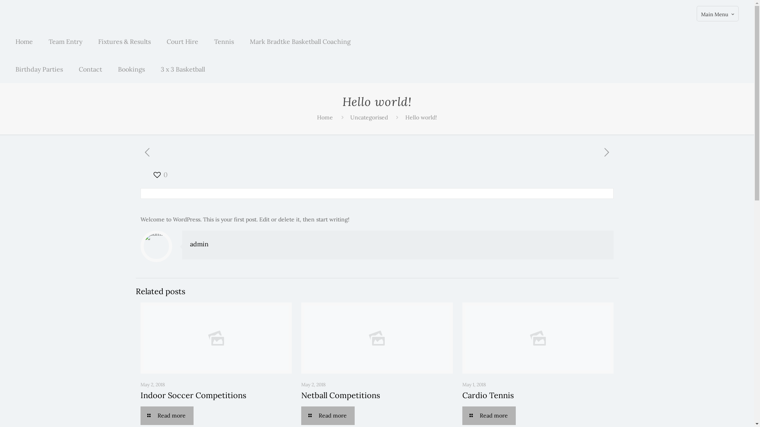  Describe the element at coordinates (160, 175) in the screenshot. I see `0` at that location.